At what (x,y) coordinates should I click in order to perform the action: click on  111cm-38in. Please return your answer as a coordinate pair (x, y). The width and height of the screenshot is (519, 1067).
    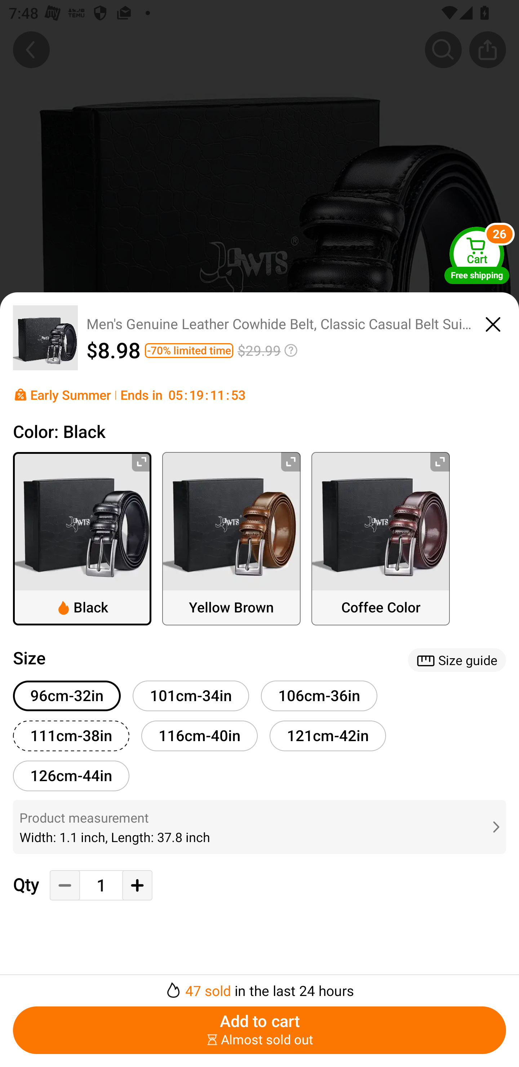
    Looking at the image, I should click on (71, 735).